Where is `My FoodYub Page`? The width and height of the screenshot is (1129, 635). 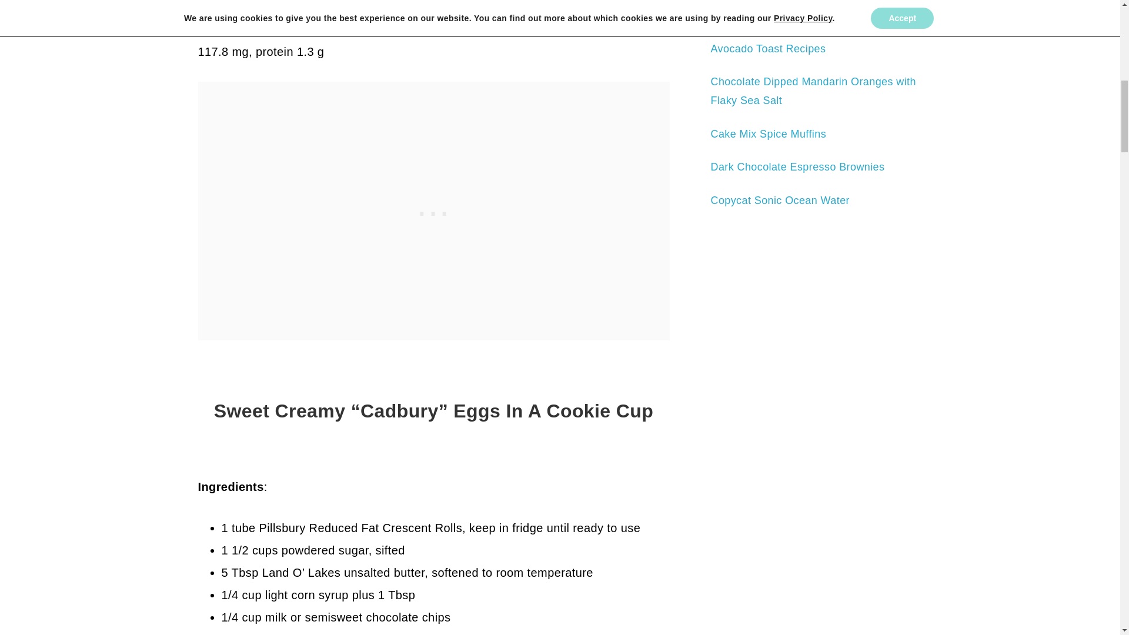 My FoodYub Page is located at coordinates (816, 596).